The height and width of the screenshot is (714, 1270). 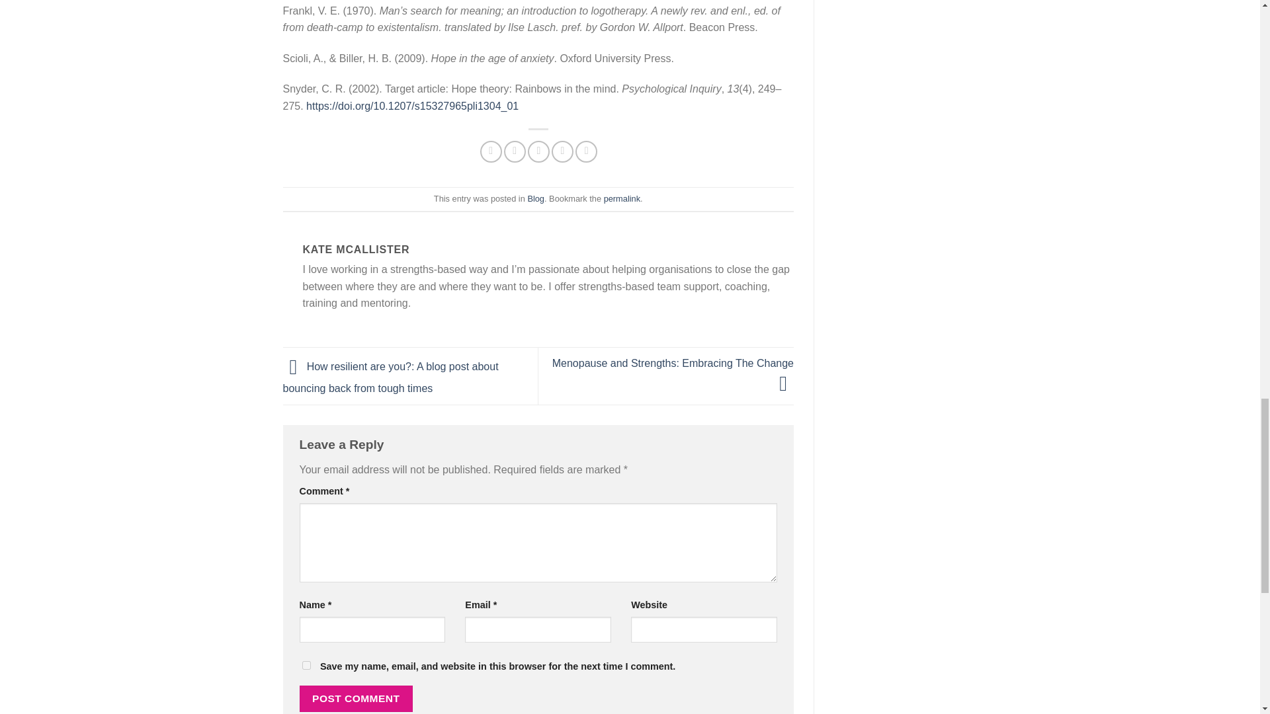 I want to click on permalink, so click(x=622, y=198).